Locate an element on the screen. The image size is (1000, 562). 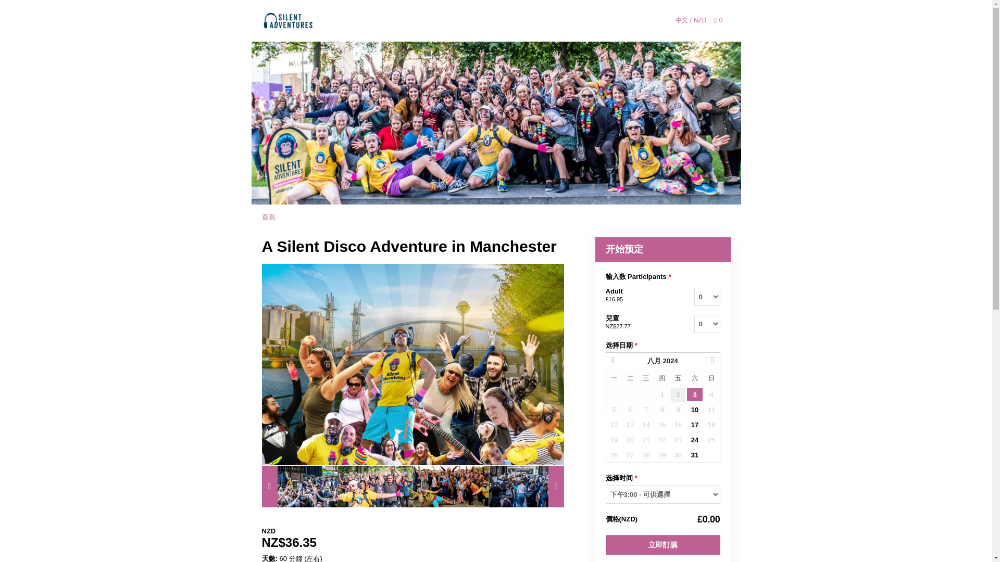
0 is located at coordinates (720, 21).